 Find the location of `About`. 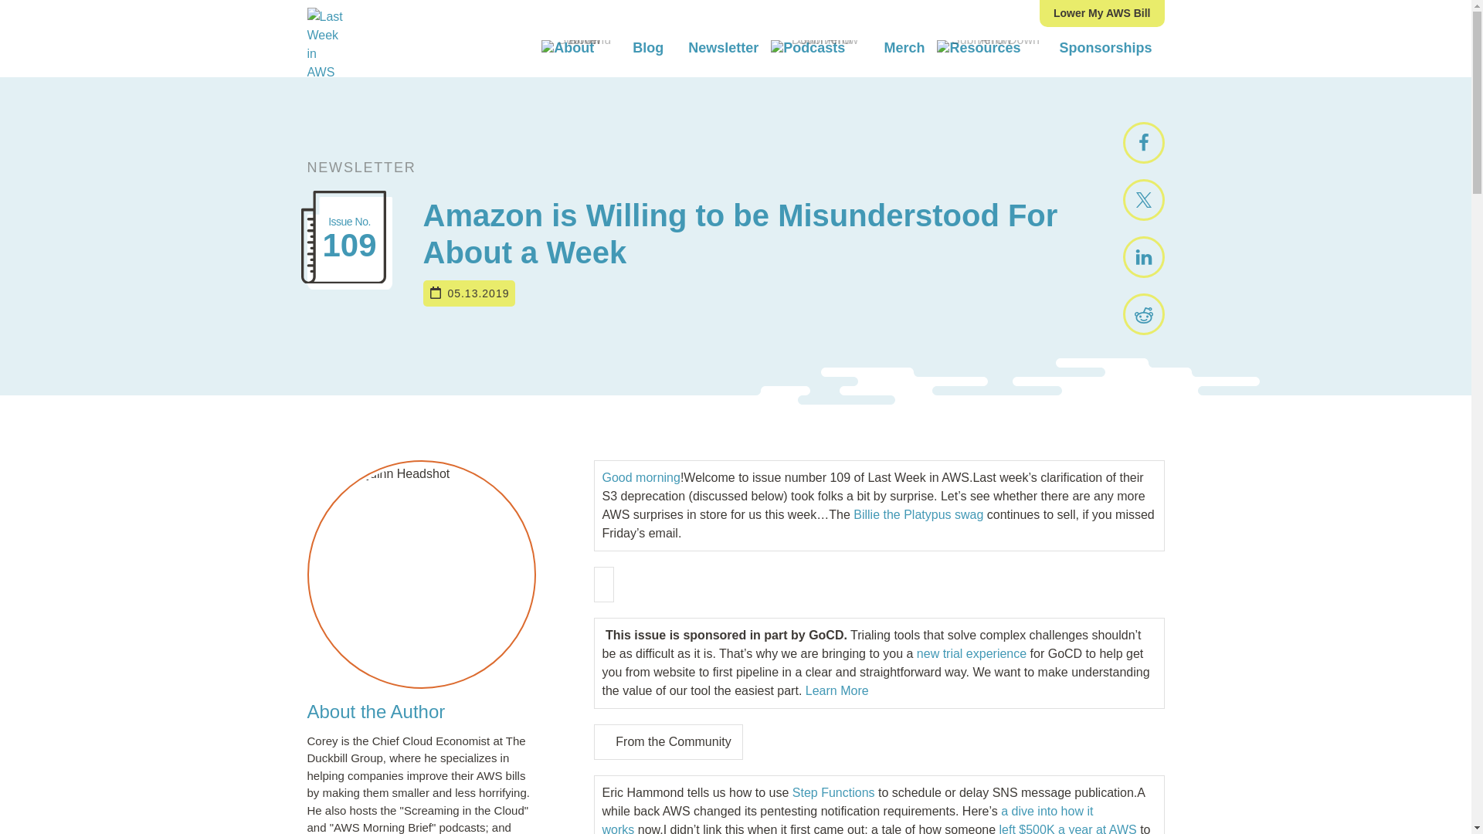

About is located at coordinates (580, 48).